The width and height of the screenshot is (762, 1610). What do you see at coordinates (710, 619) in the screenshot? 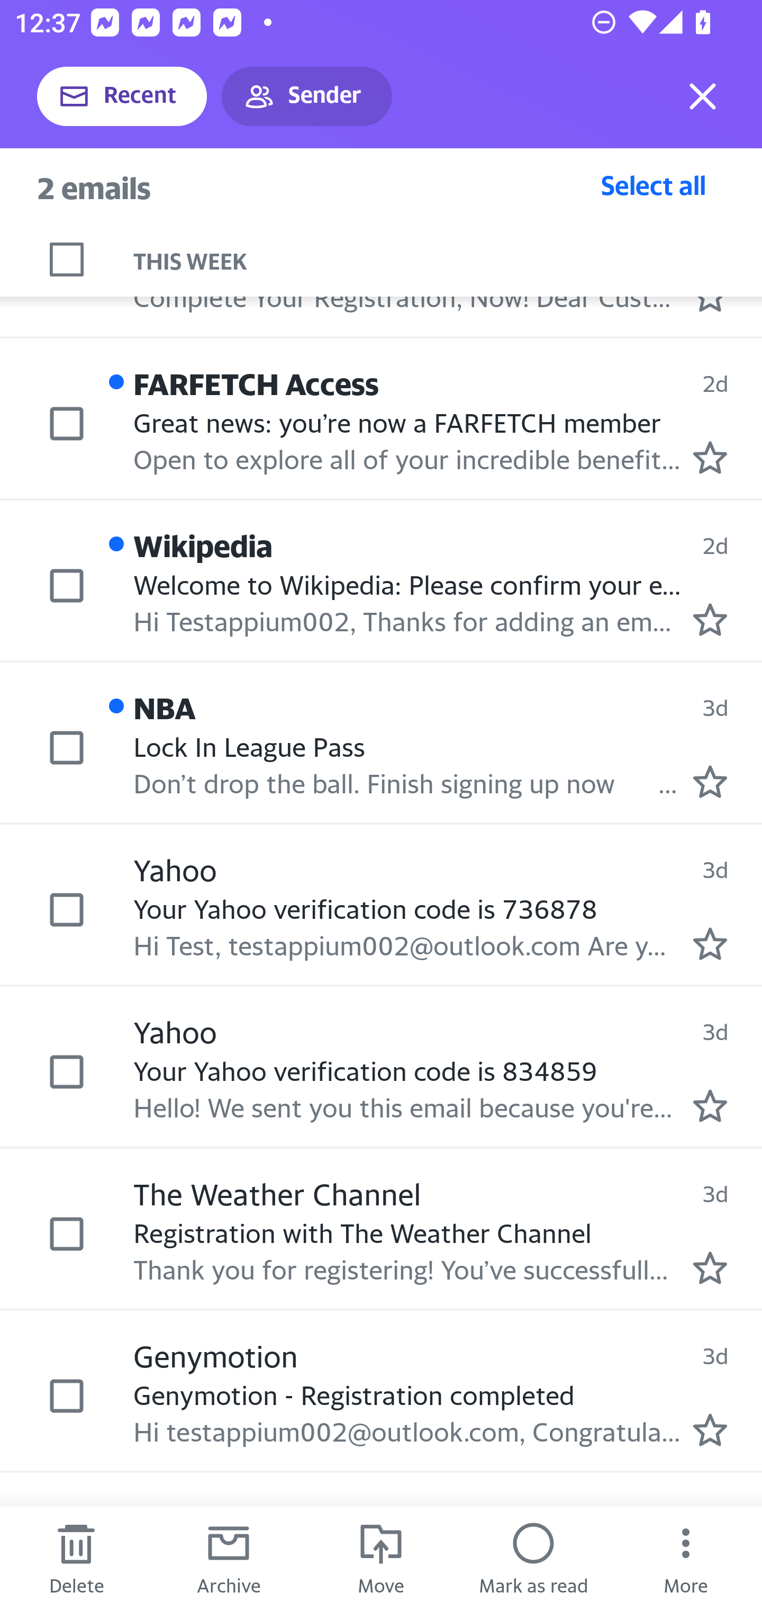
I see `Mark as starred.` at bounding box center [710, 619].